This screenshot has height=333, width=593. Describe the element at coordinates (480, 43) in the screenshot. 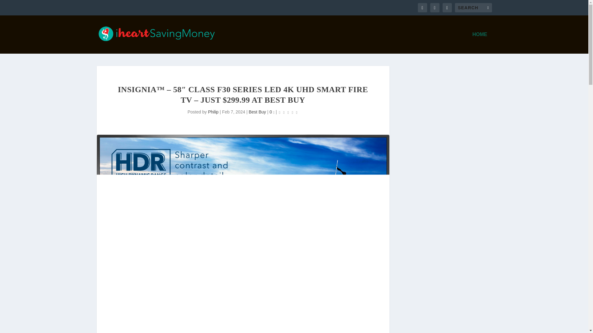

I see `HOME` at that location.